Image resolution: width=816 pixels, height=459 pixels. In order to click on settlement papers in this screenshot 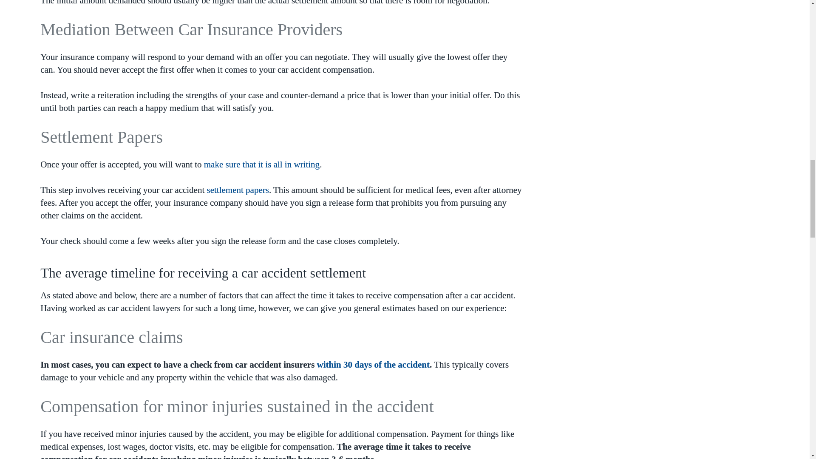, I will do `click(238, 190)`.